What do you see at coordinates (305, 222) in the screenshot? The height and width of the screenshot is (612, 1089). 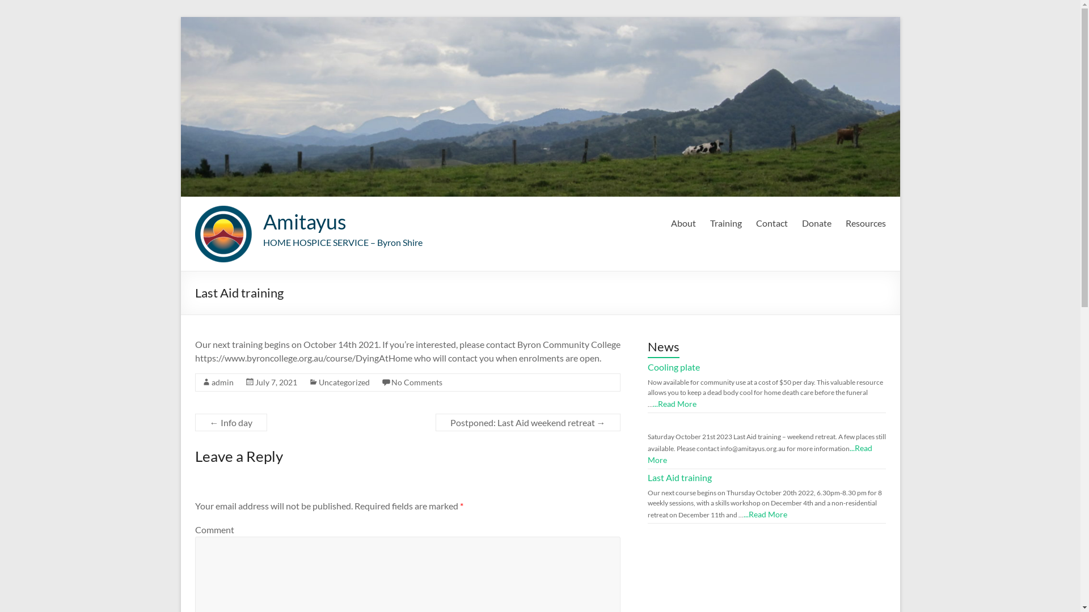 I see `Amitayus` at bounding box center [305, 222].